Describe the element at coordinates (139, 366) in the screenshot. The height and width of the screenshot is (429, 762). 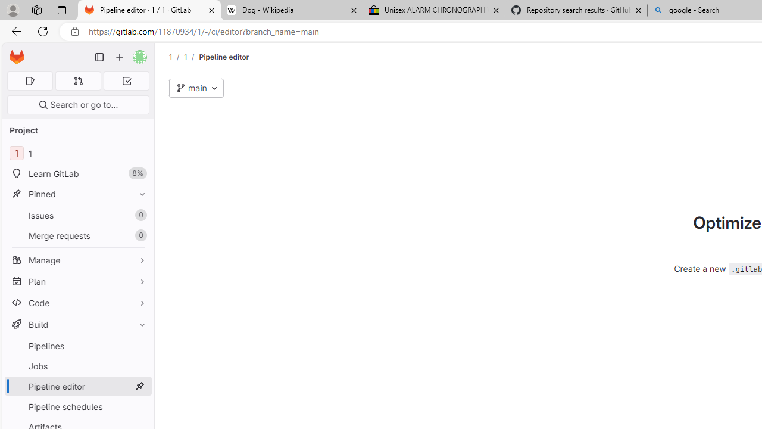
I see `Pin Jobs` at that location.